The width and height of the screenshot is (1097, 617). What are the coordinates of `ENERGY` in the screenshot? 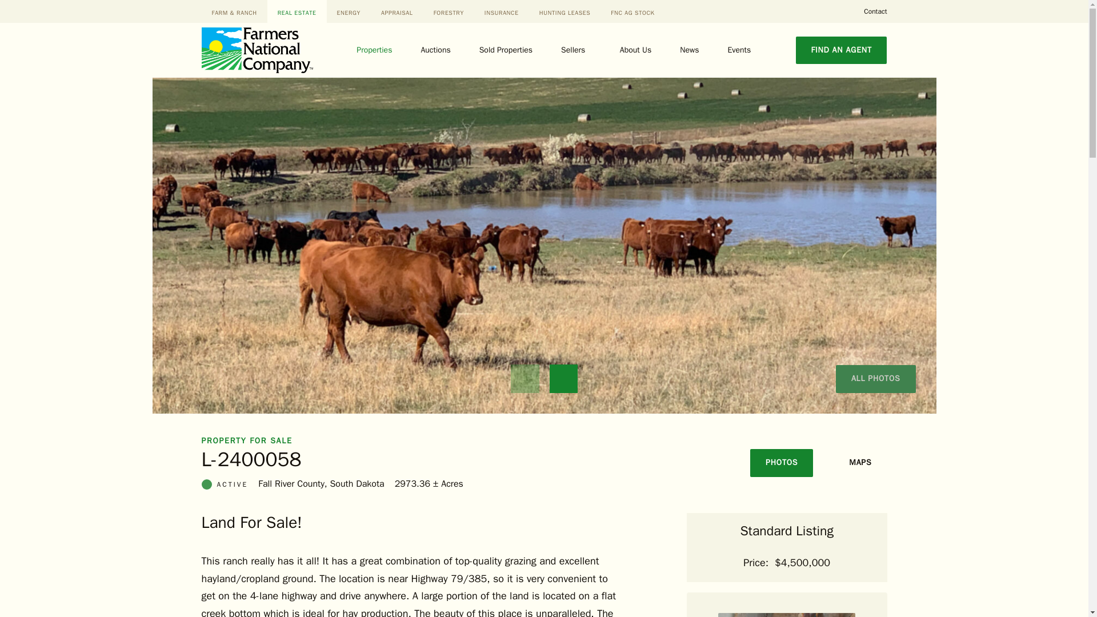 It's located at (349, 13).